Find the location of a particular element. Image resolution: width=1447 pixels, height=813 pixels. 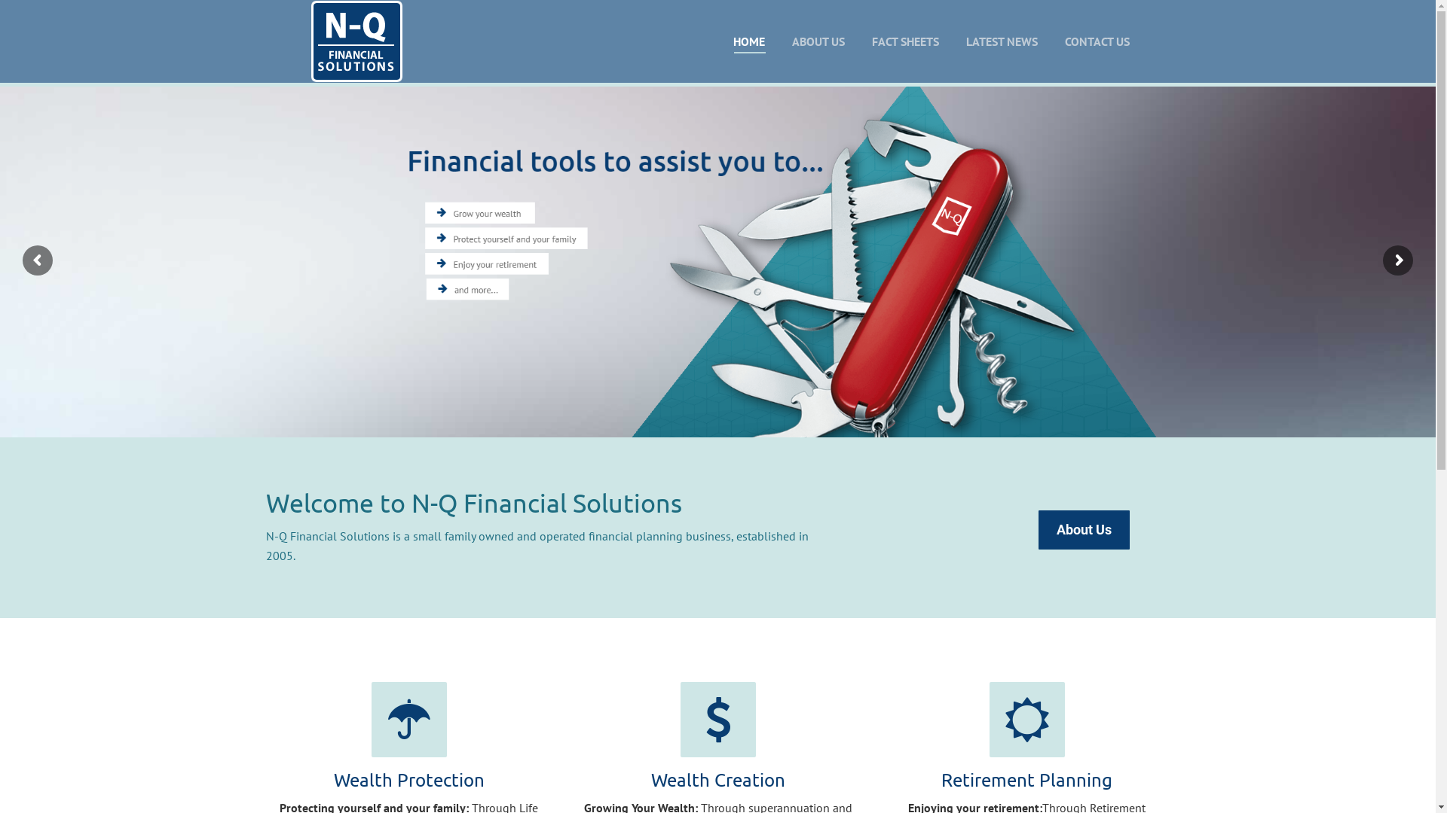

ABOUT US is located at coordinates (818, 41).